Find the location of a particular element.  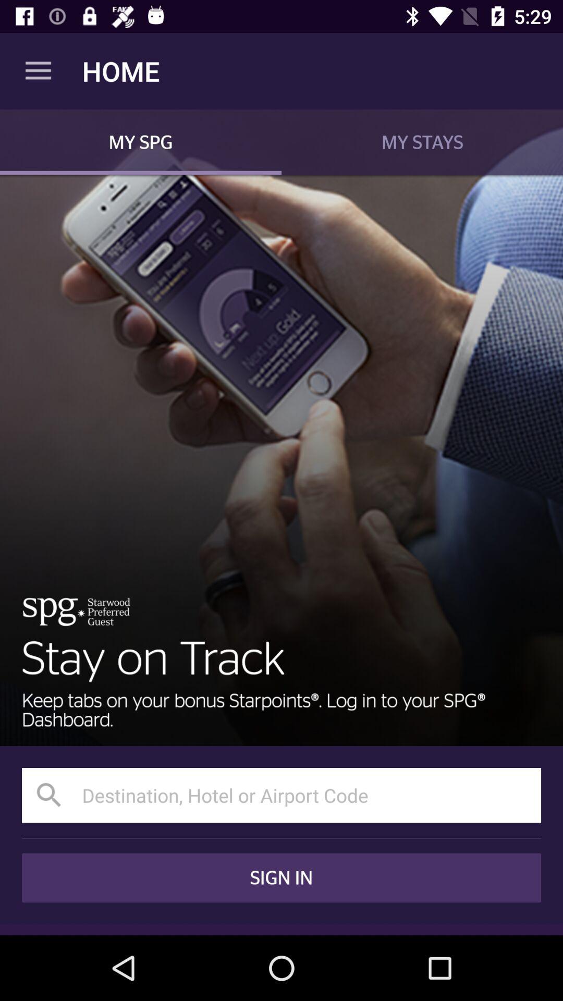

swipe until the sign in item is located at coordinates (281, 878).